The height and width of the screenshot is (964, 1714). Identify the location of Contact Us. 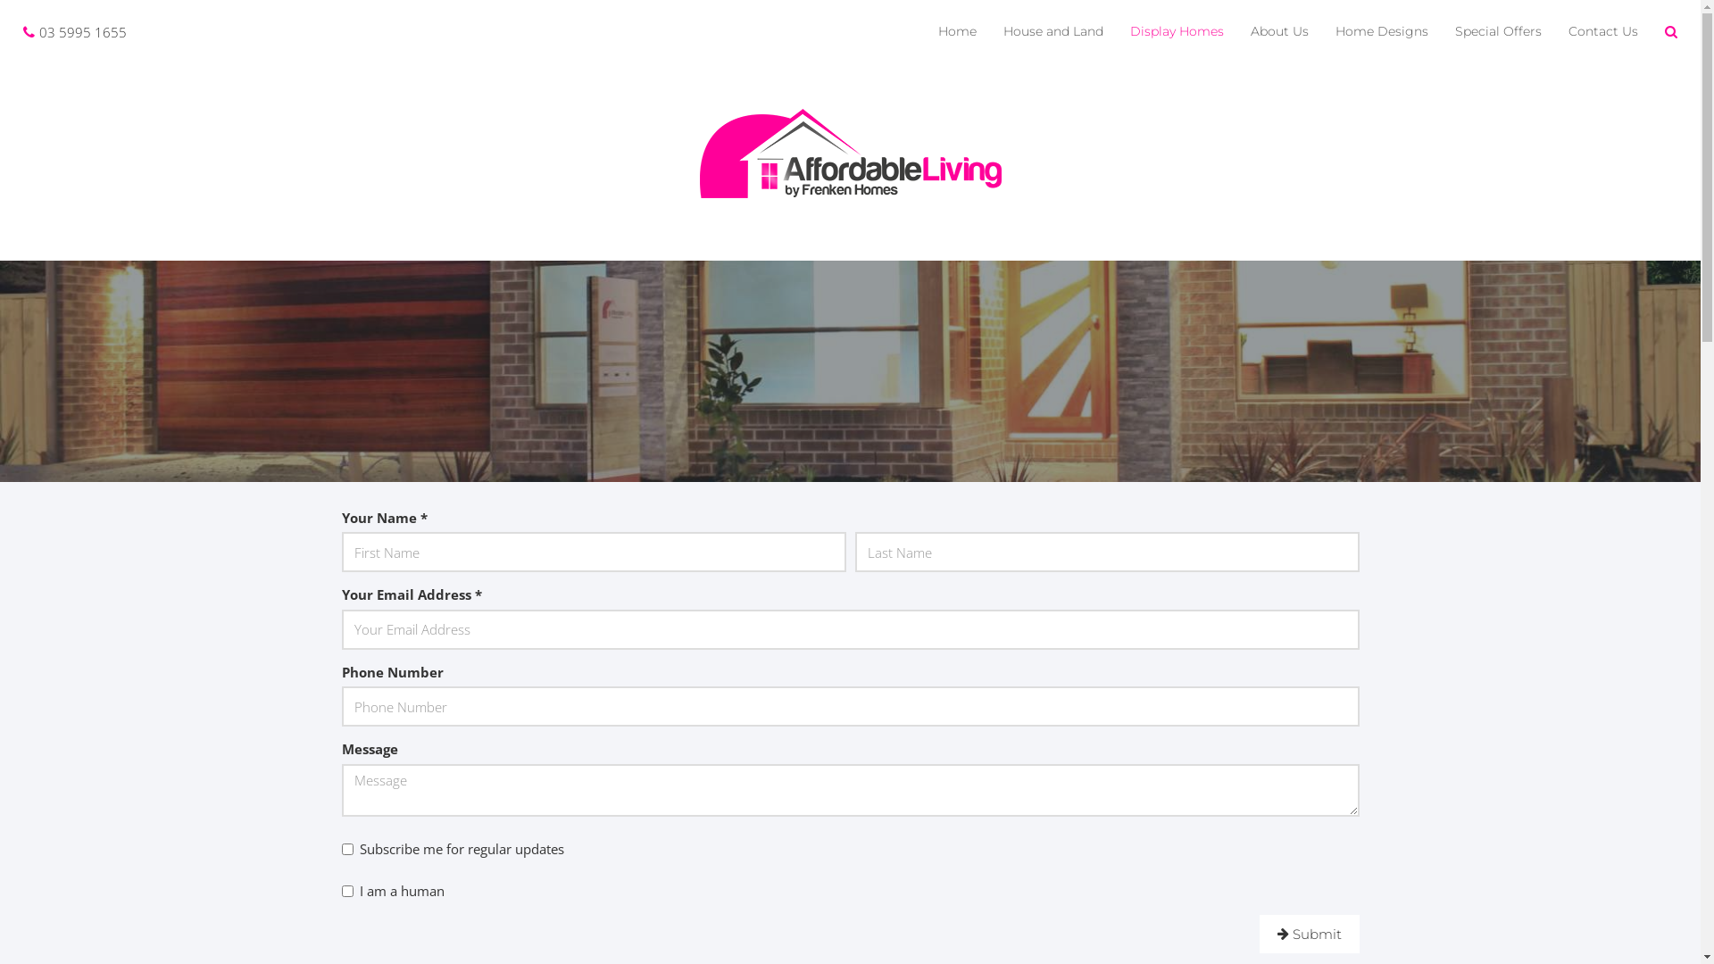
(1603, 31).